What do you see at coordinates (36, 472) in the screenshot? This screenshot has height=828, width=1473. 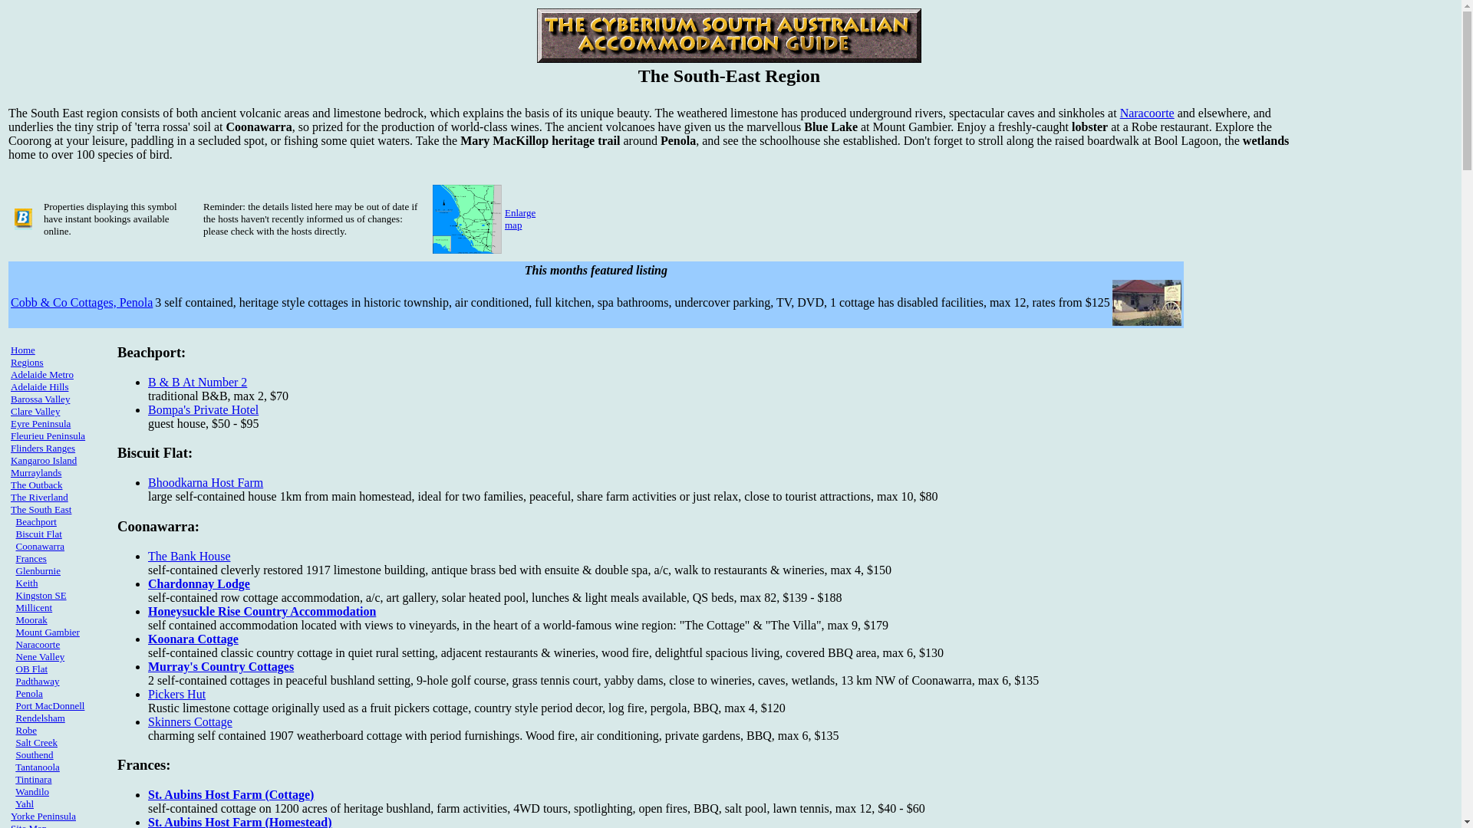 I see `Murraylands` at bounding box center [36, 472].